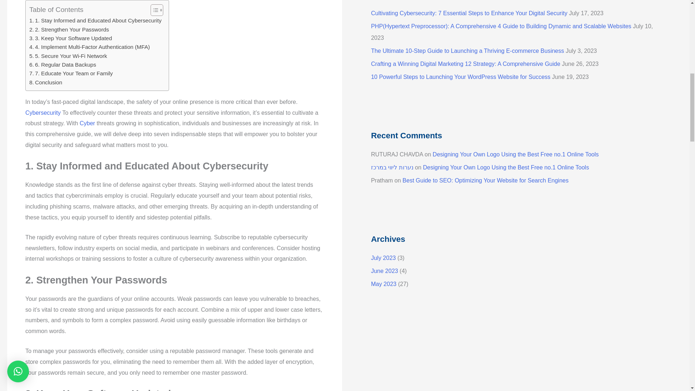 Image resolution: width=695 pixels, height=391 pixels. Describe the element at coordinates (68, 56) in the screenshot. I see `5. Secure Your Wi-Fi Network` at that location.